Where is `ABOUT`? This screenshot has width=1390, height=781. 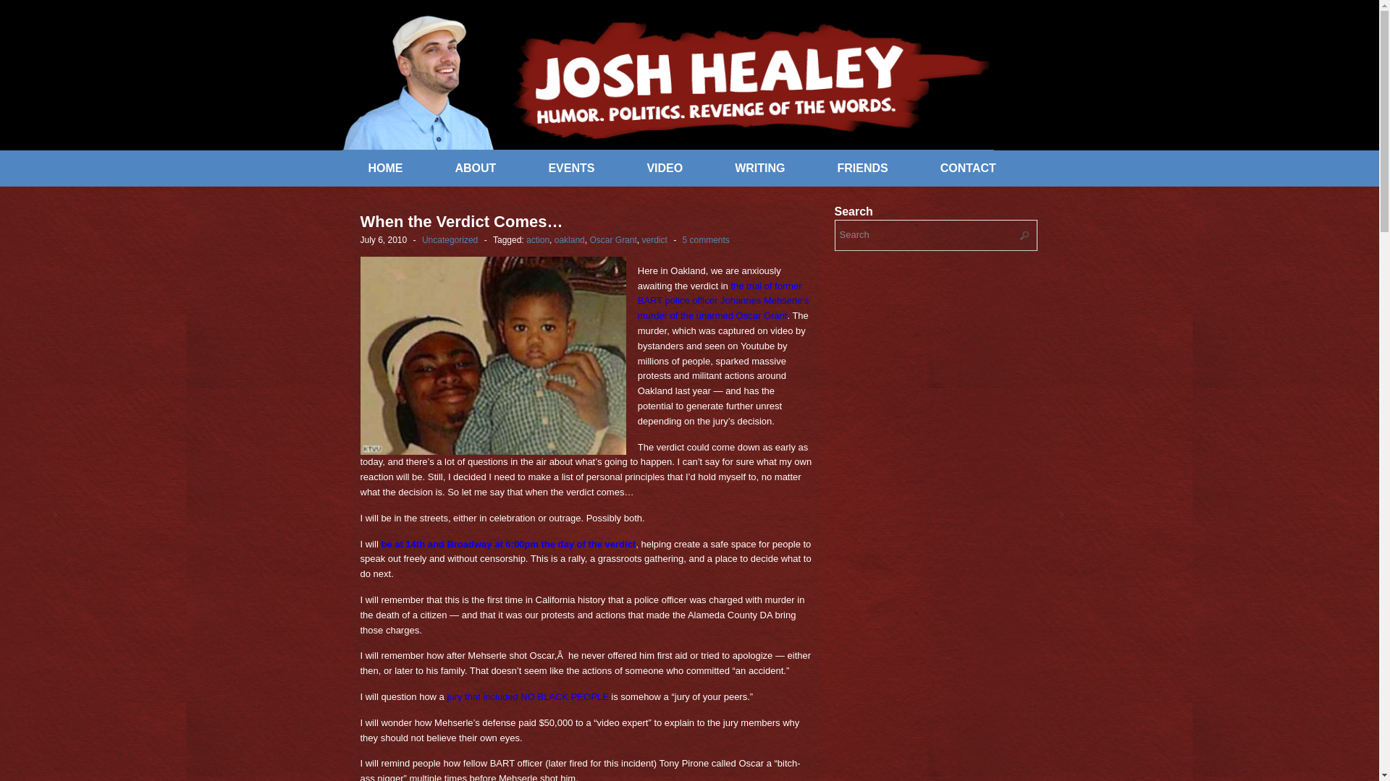 ABOUT is located at coordinates (475, 168).